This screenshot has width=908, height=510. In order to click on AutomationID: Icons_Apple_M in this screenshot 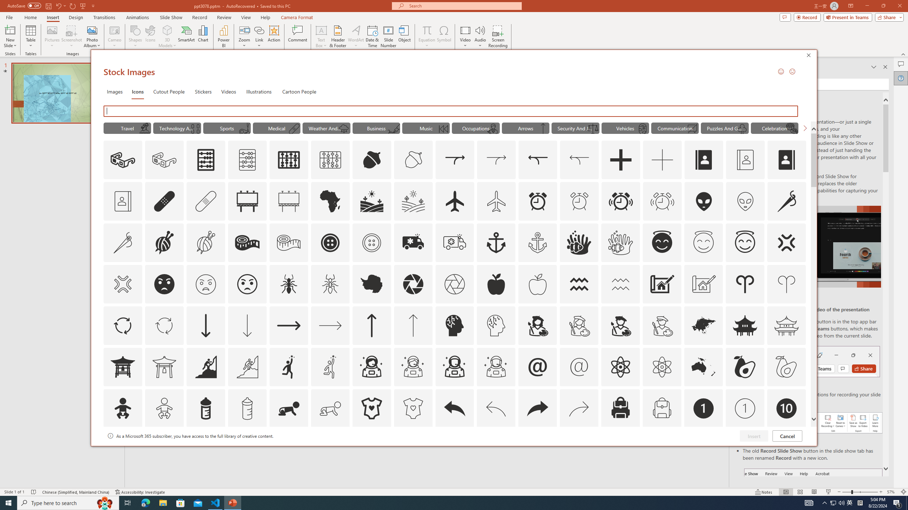, I will do `click(537, 284)`.